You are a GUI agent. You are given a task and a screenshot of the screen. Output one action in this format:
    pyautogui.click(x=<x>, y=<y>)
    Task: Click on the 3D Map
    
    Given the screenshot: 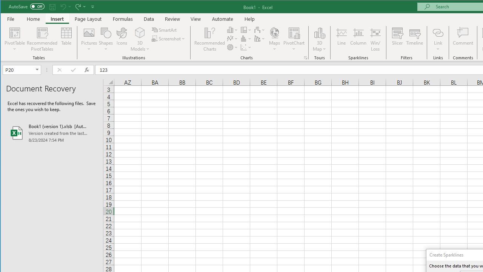 What is the action you would take?
    pyautogui.click(x=319, y=32)
    